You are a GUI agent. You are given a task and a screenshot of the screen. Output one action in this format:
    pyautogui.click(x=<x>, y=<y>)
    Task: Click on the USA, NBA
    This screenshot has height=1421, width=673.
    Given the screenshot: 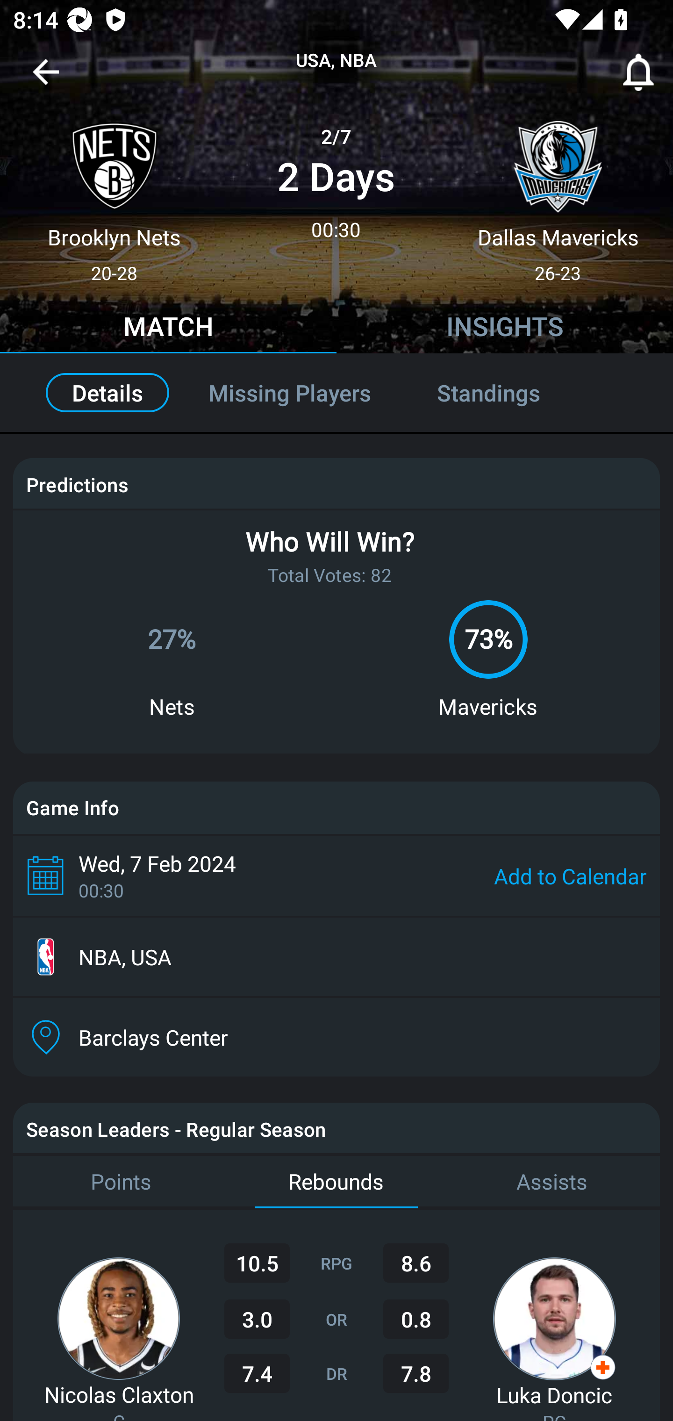 What is the action you would take?
    pyautogui.click(x=336, y=61)
    